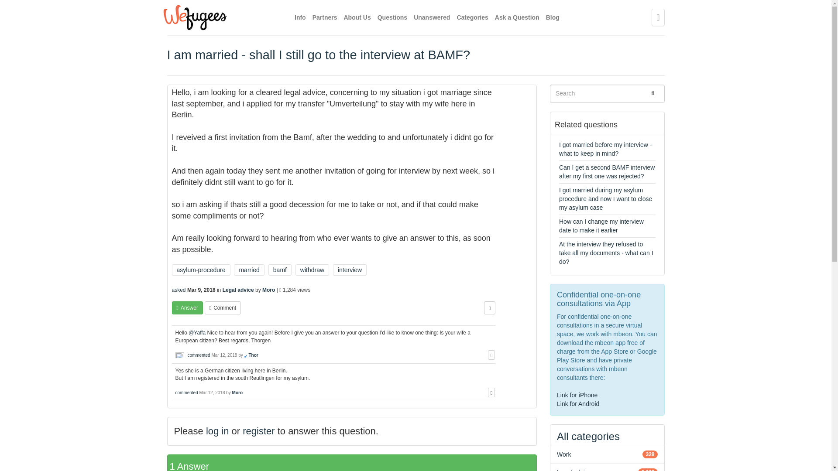 This screenshot has width=838, height=471. I want to click on Unanswered, so click(432, 17).